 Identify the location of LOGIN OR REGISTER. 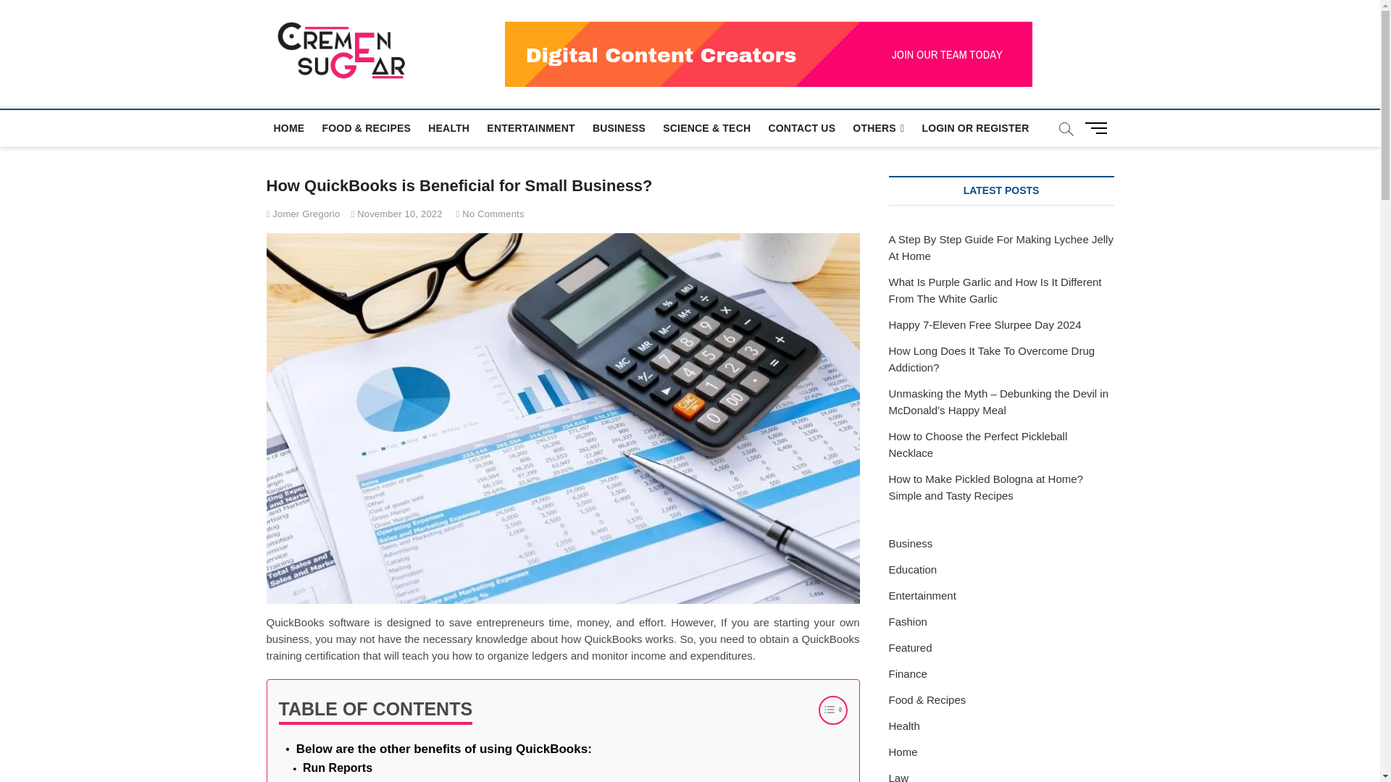
(975, 127).